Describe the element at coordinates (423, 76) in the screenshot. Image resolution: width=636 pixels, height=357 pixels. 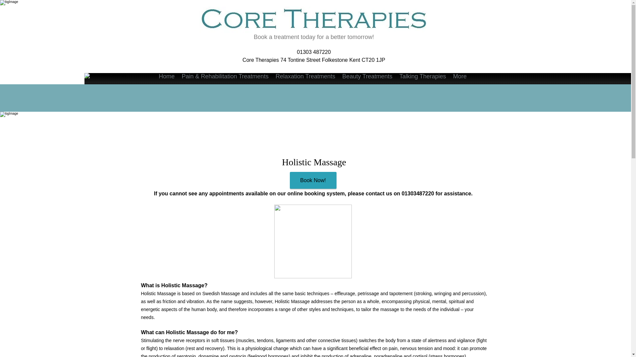
I see `Talking Therapies` at that location.